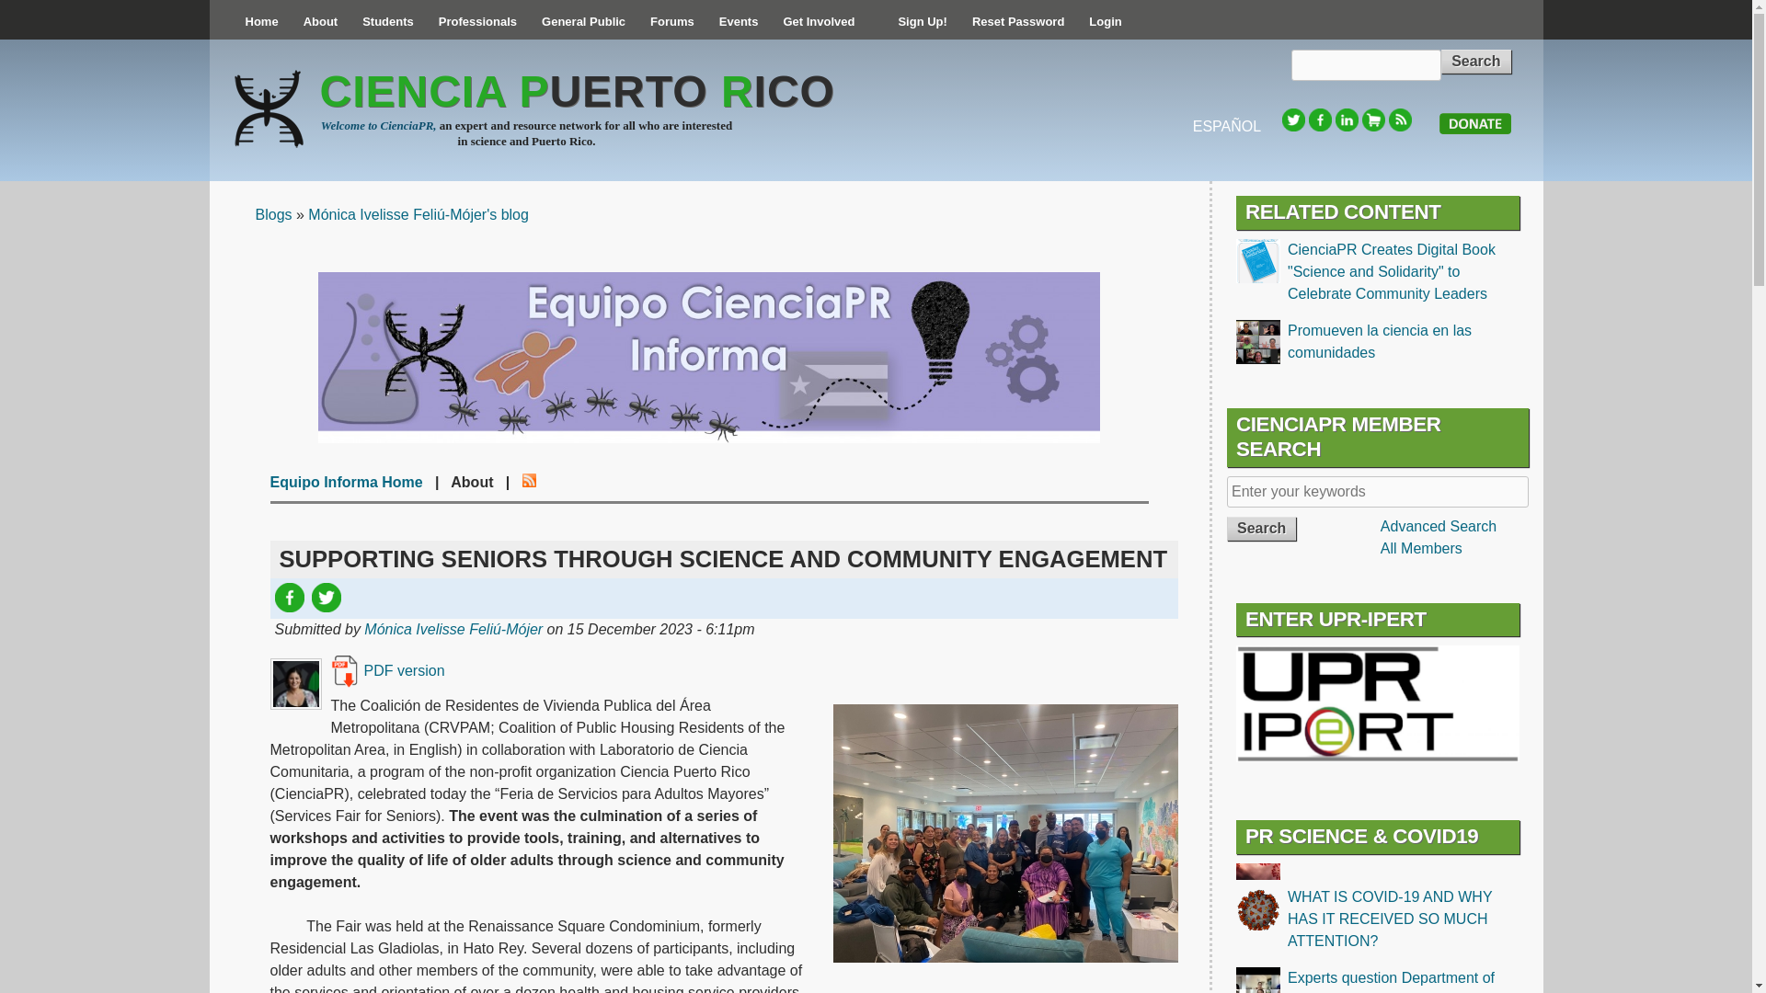  I want to click on Forums, so click(671, 22).